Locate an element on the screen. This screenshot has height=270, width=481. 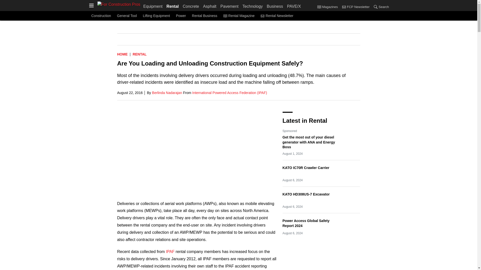
Rental is located at coordinates (140, 54).